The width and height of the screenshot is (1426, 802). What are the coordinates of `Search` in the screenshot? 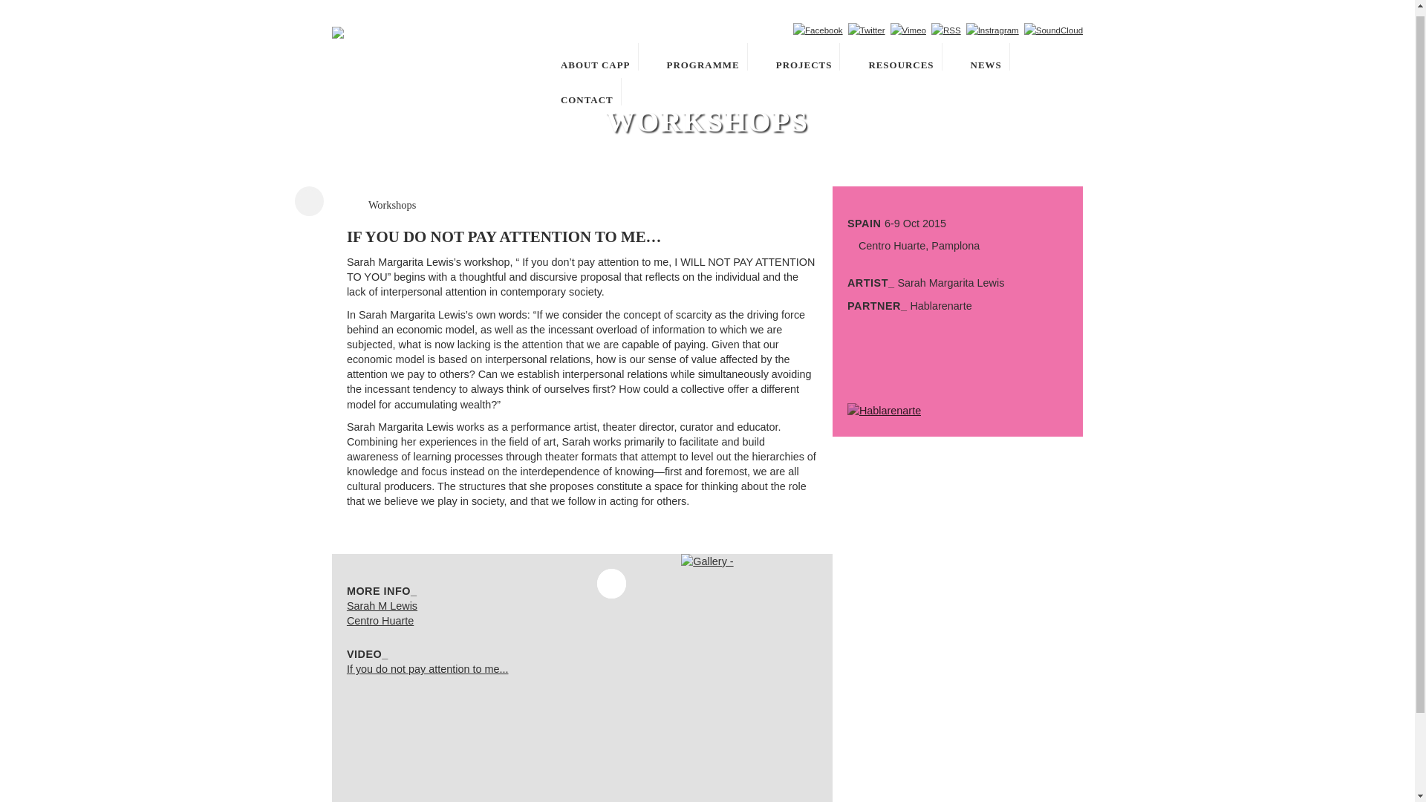 It's located at (777, 30).